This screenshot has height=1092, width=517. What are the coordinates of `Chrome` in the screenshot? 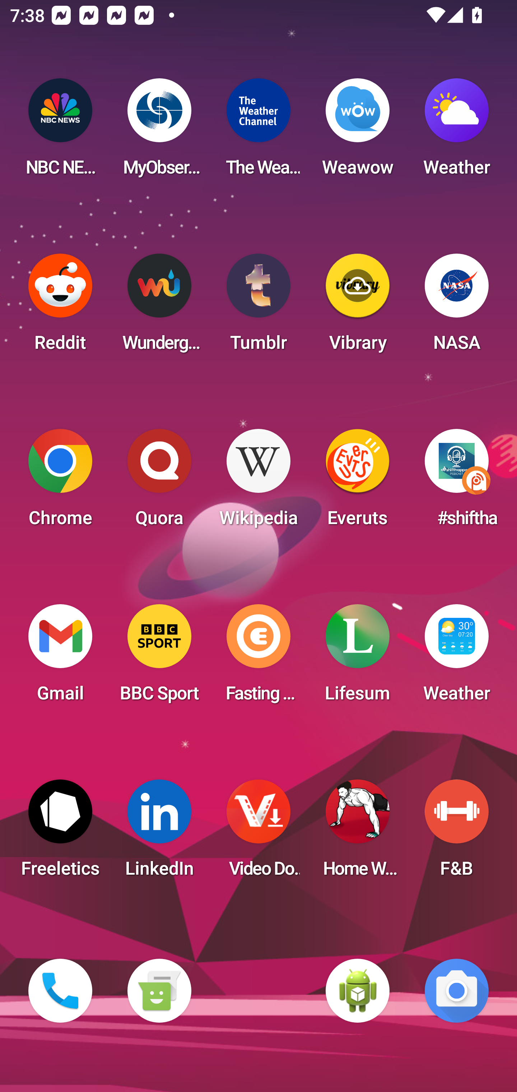 It's located at (60, 482).